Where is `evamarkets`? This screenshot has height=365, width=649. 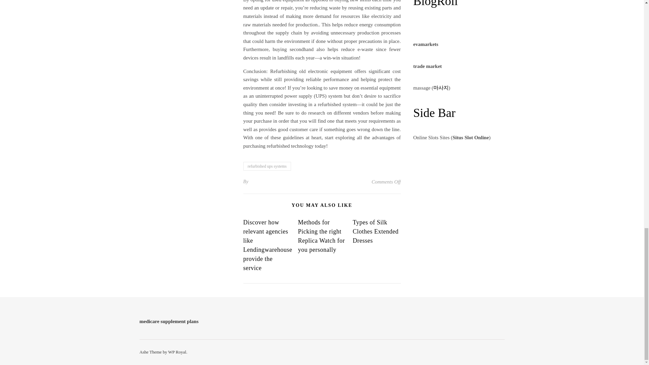
evamarkets is located at coordinates (425, 44).